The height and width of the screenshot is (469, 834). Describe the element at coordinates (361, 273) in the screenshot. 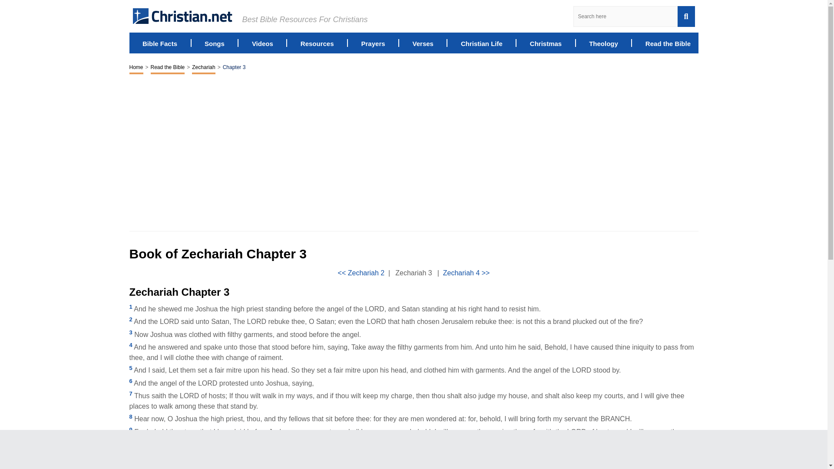

I see `Zechariah Chapter 2` at that location.